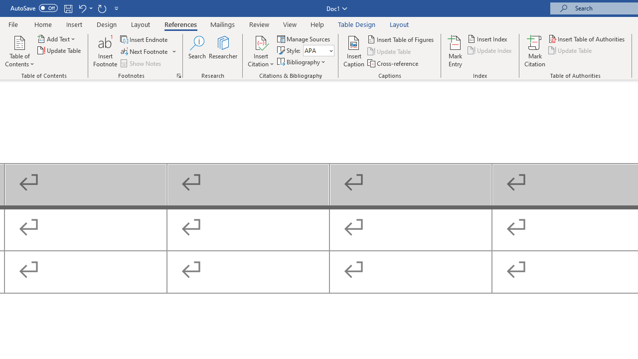 Image resolution: width=638 pixels, height=359 pixels. Describe the element at coordinates (587, 39) in the screenshot. I see `Insert Table of Authorities...` at that location.